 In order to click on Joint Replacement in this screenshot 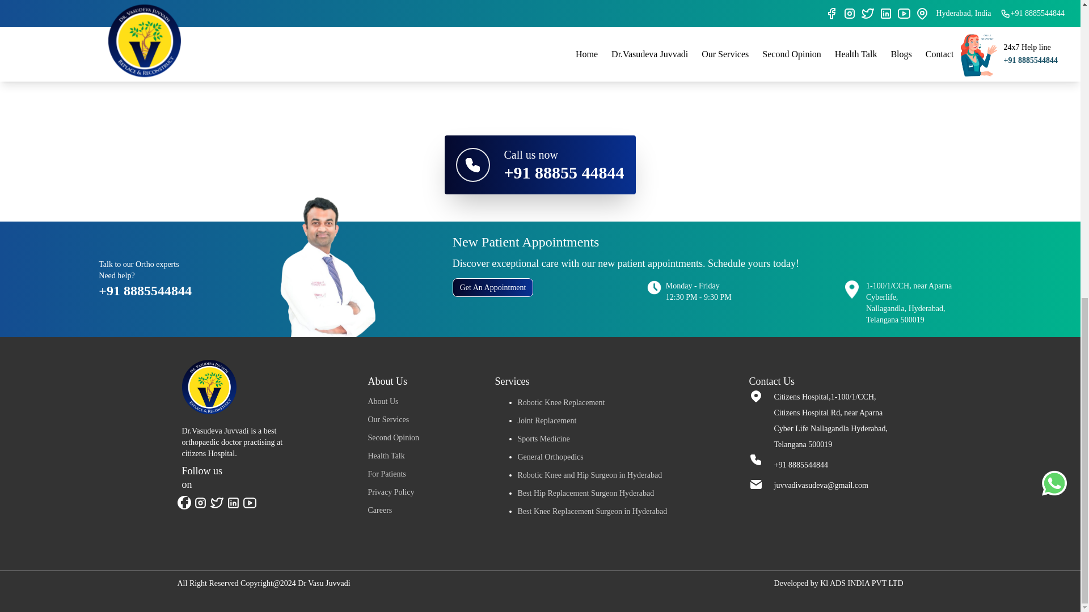, I will do `click(547, 420)`.